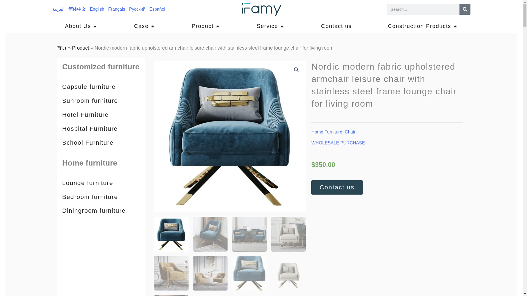  What do you see at coordinates (81, 26) in the screenshot?
I see `About Us` at bounding box center [81, 26].